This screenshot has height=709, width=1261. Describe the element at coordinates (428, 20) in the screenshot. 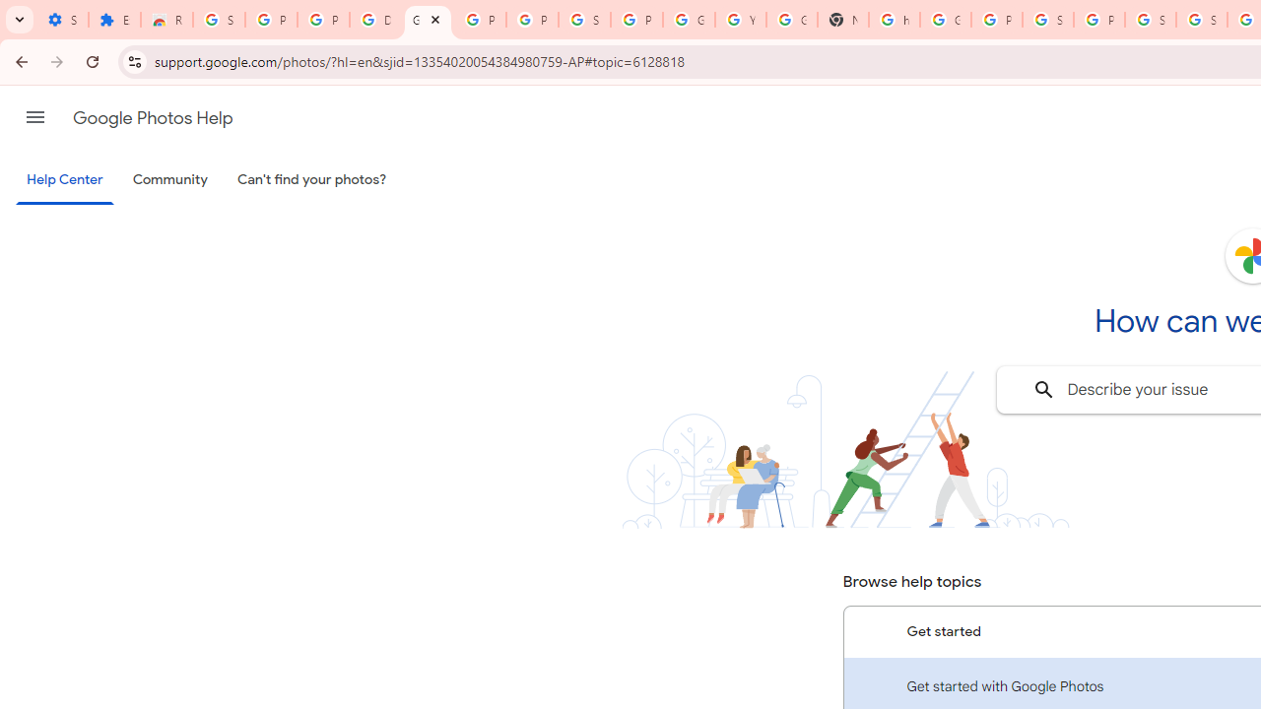

I see `Google Photos Help` at that location.